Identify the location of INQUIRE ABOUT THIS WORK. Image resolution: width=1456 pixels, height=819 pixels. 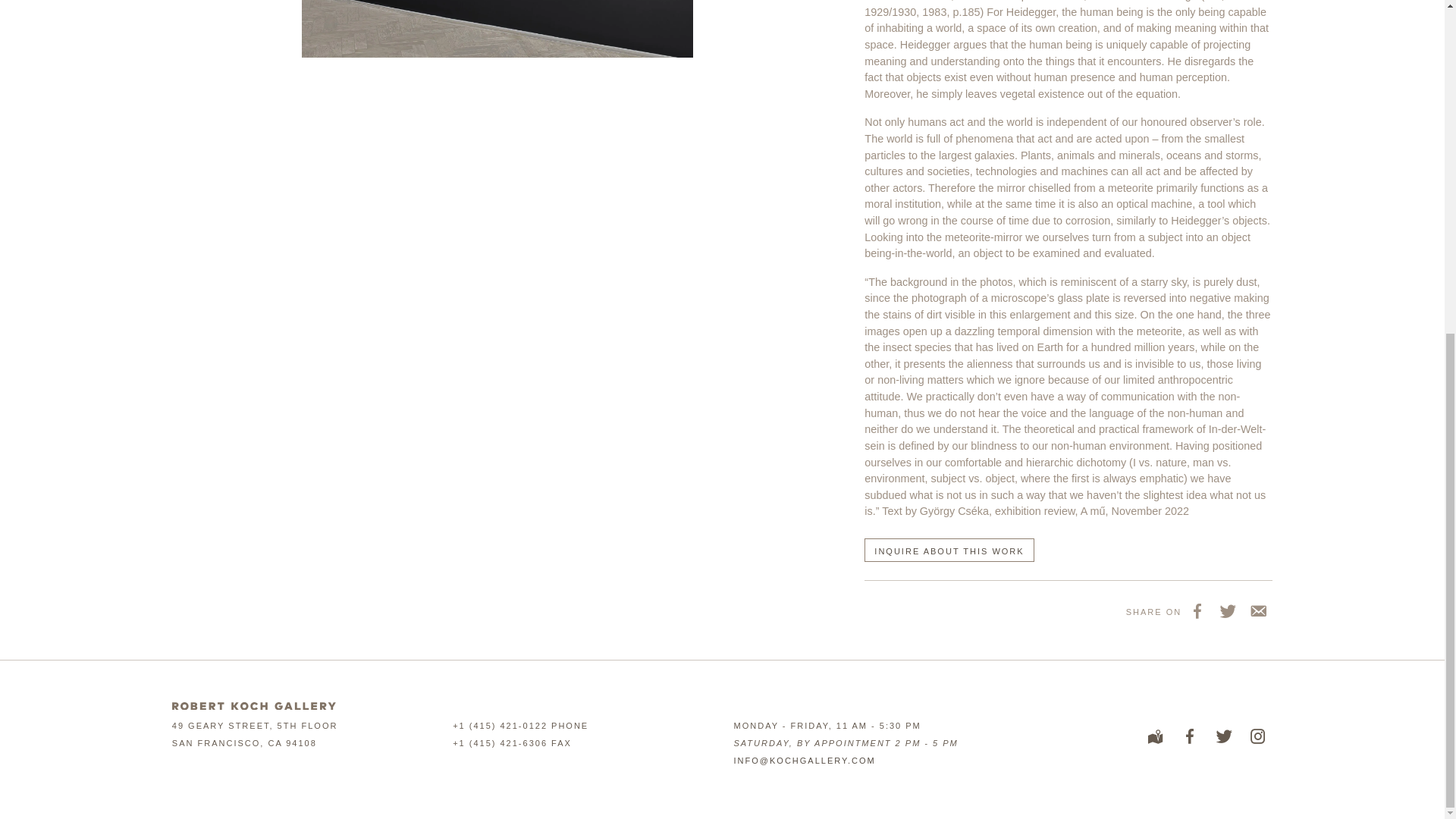
(949, 549).